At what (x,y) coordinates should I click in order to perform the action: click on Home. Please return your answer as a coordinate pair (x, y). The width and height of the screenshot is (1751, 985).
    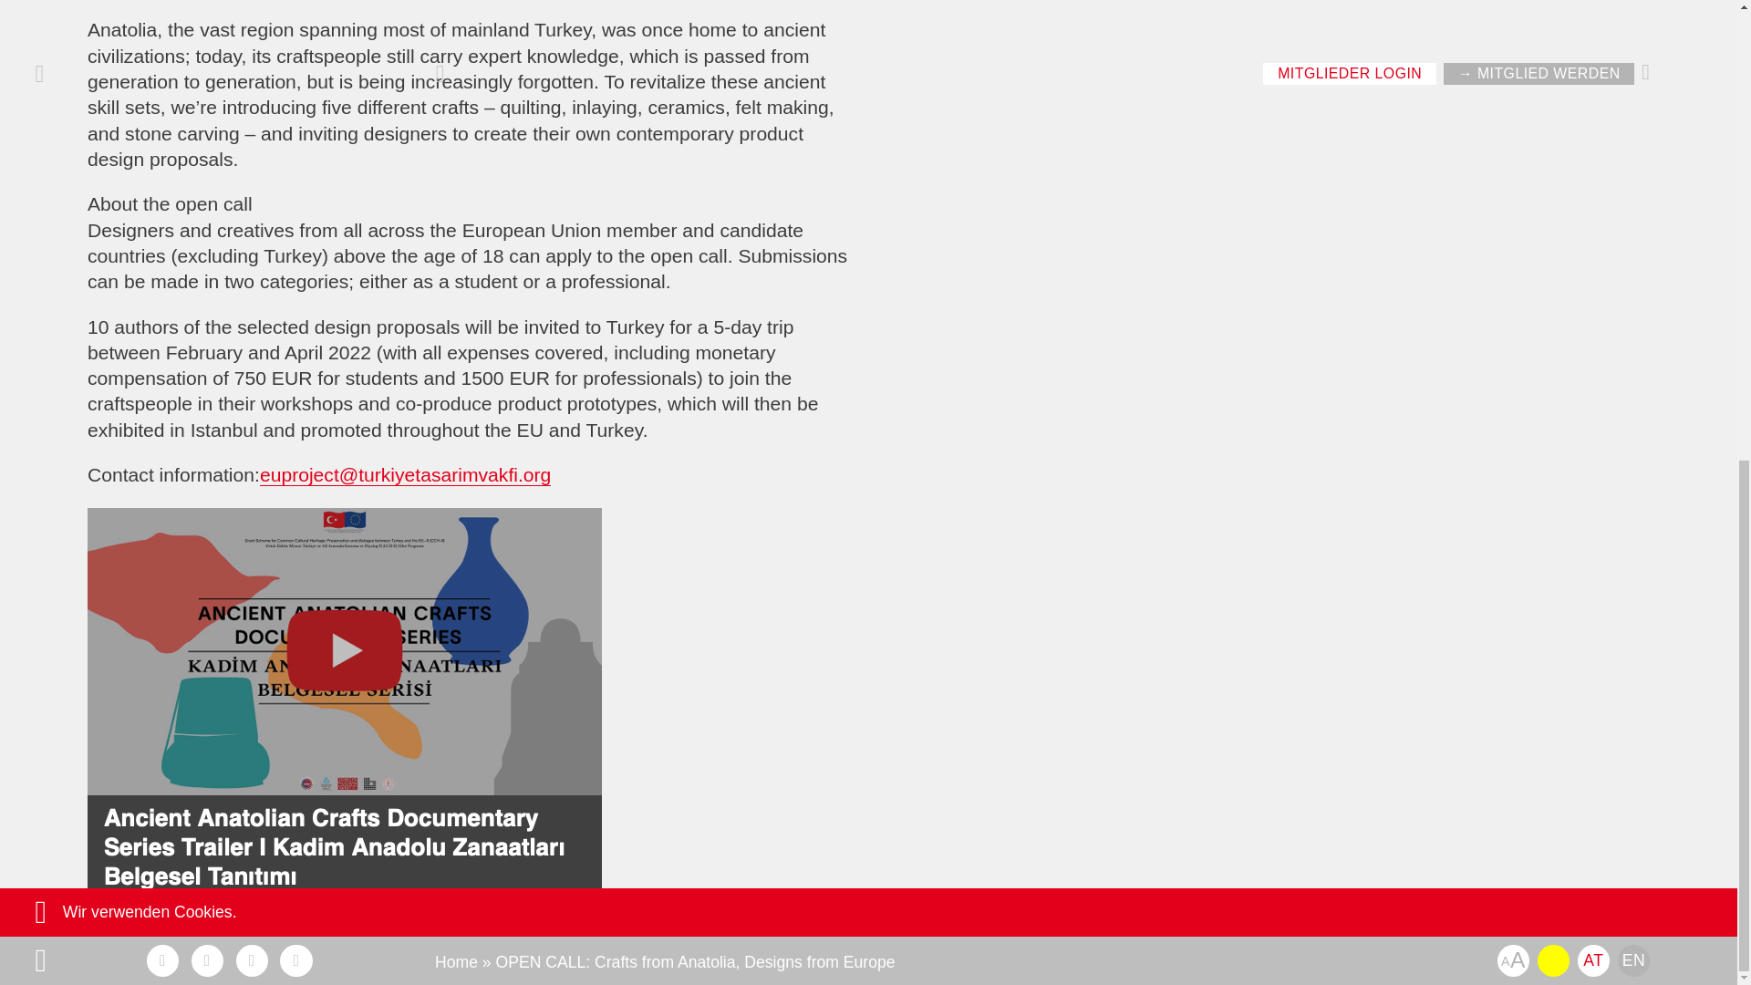
    Looking at the image, I should click on (456, 98).